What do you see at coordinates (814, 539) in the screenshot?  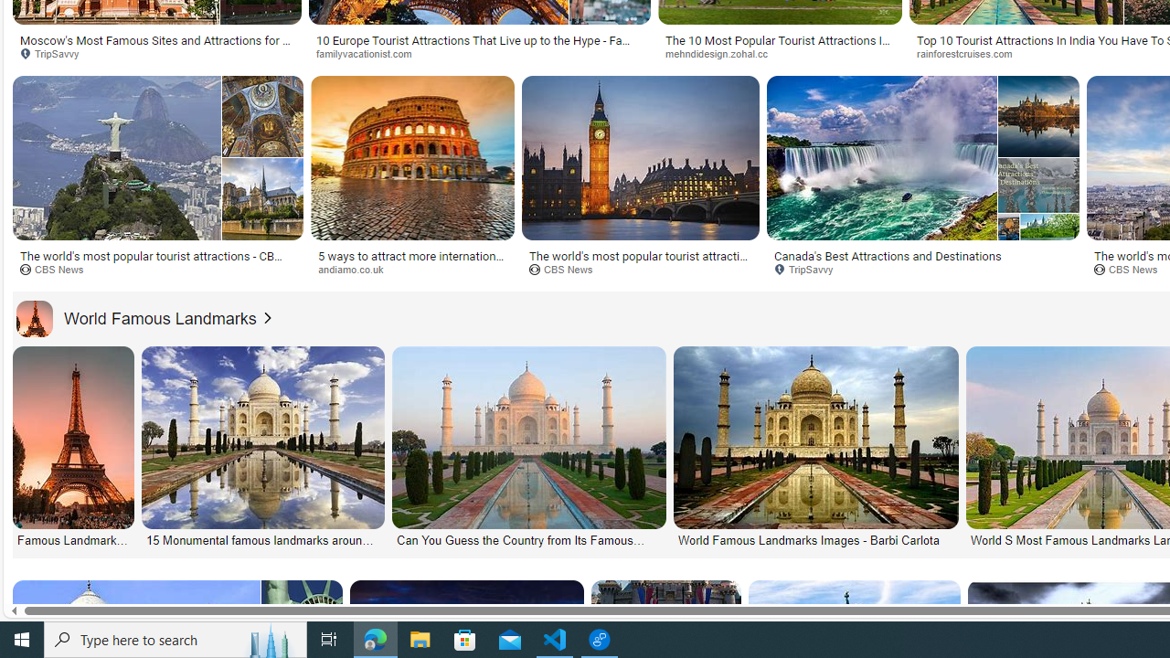 I see `World Famous Landmarks Images - Barbi Carlota` at bounding box center [814, 539].